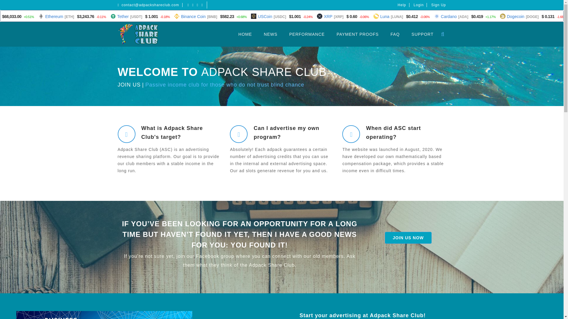 This screenshot has width=568, height=319. What do you see at coordinates (307, 34) in the screenshot?
I see `PERFORMANCE` at bounding box center [307, 34].